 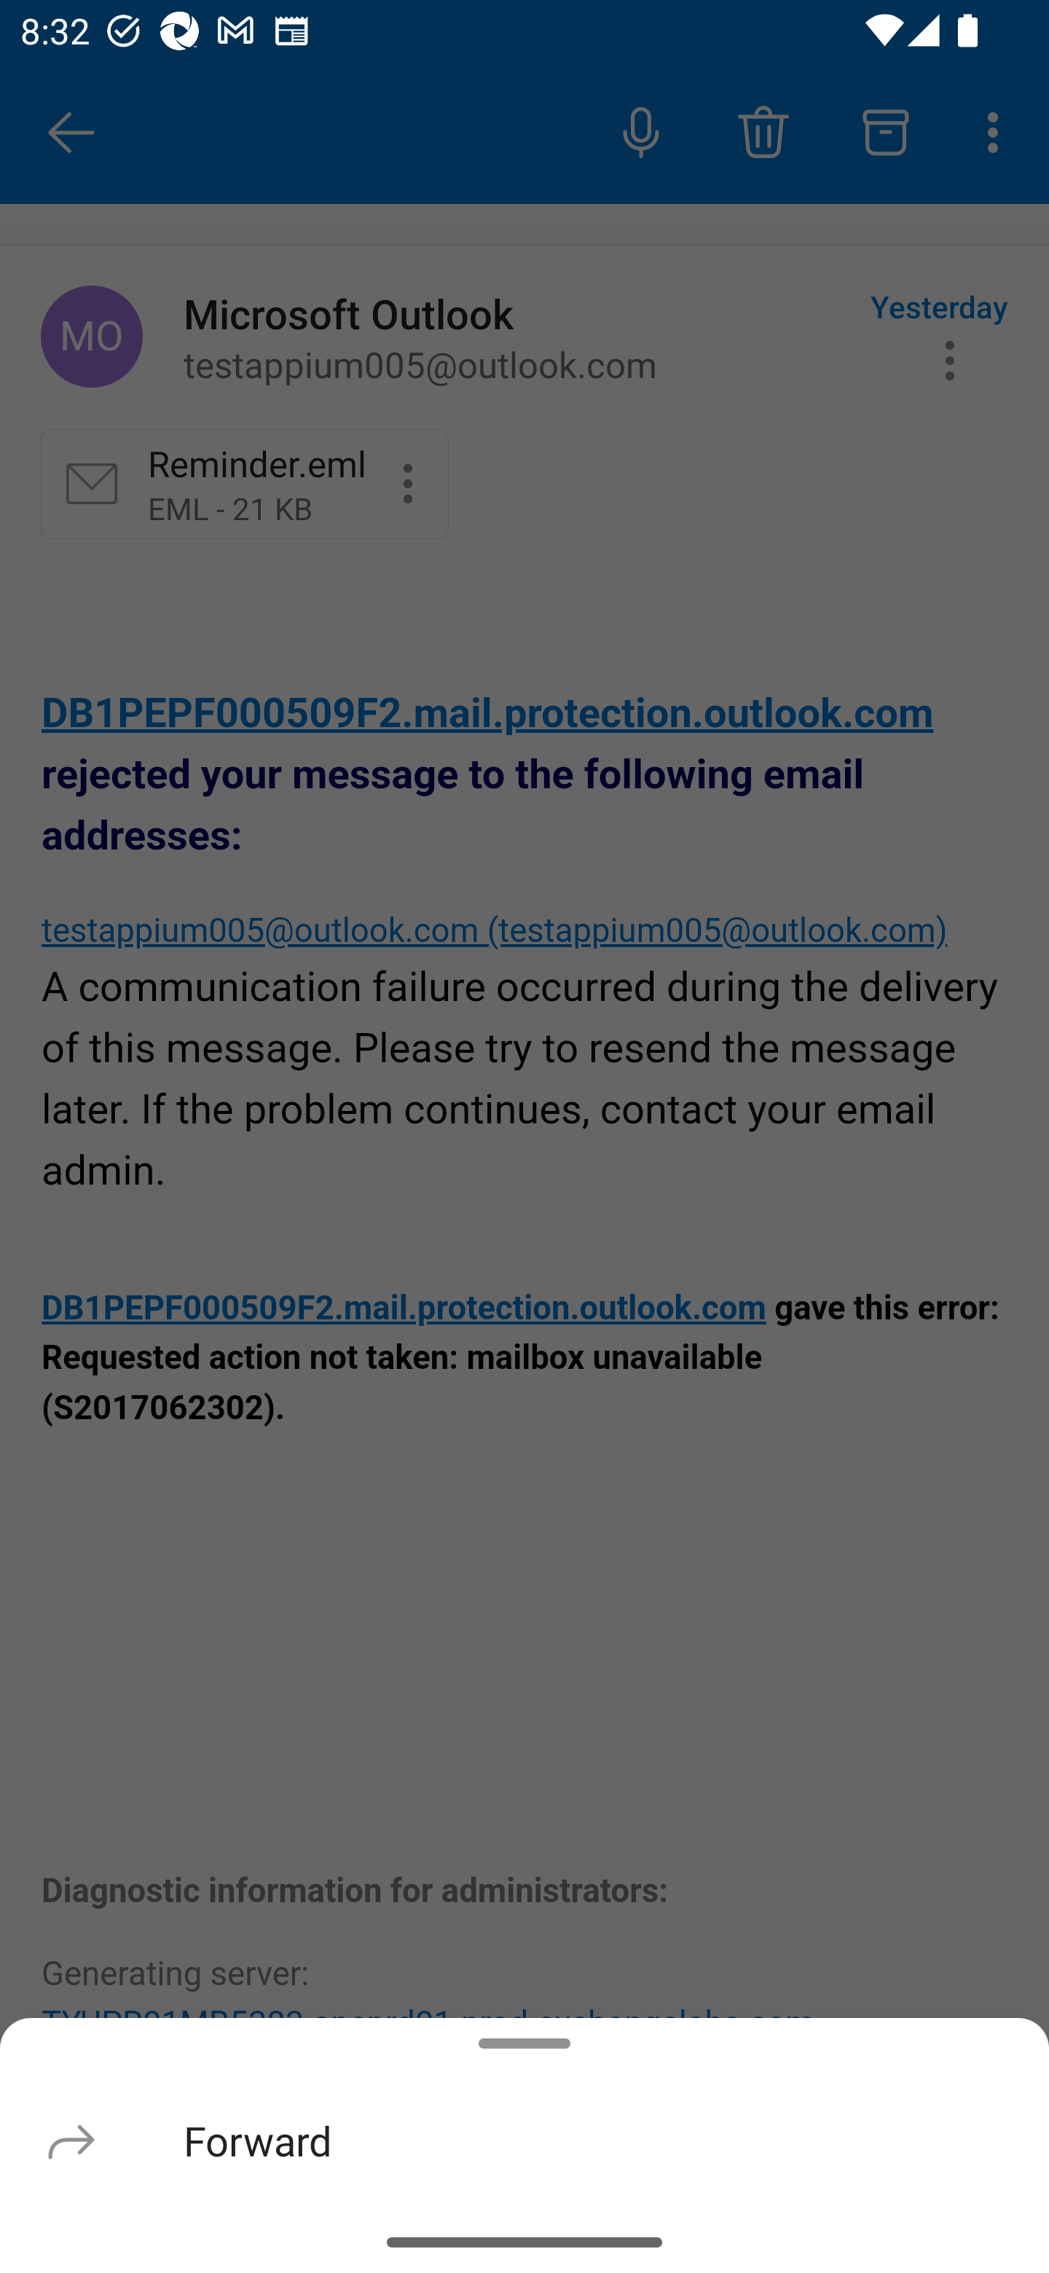 I want to click on Forward, so click(x=524, y=2140).